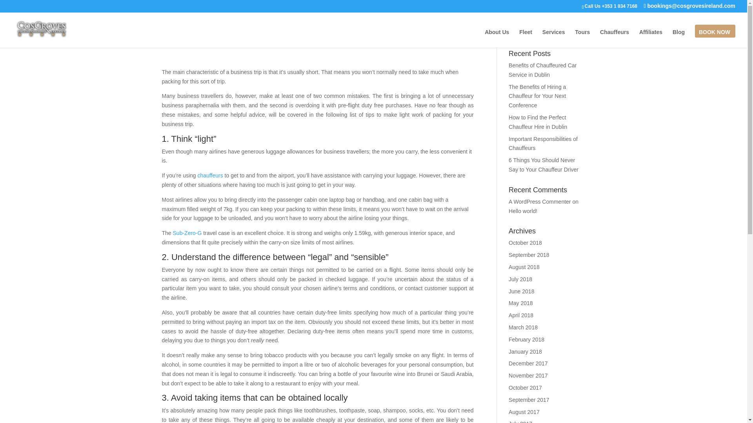 The image size is (753, 423). Describe the element at coordinates (272, 42) in the screenshot. I see `0 comments` at that location.